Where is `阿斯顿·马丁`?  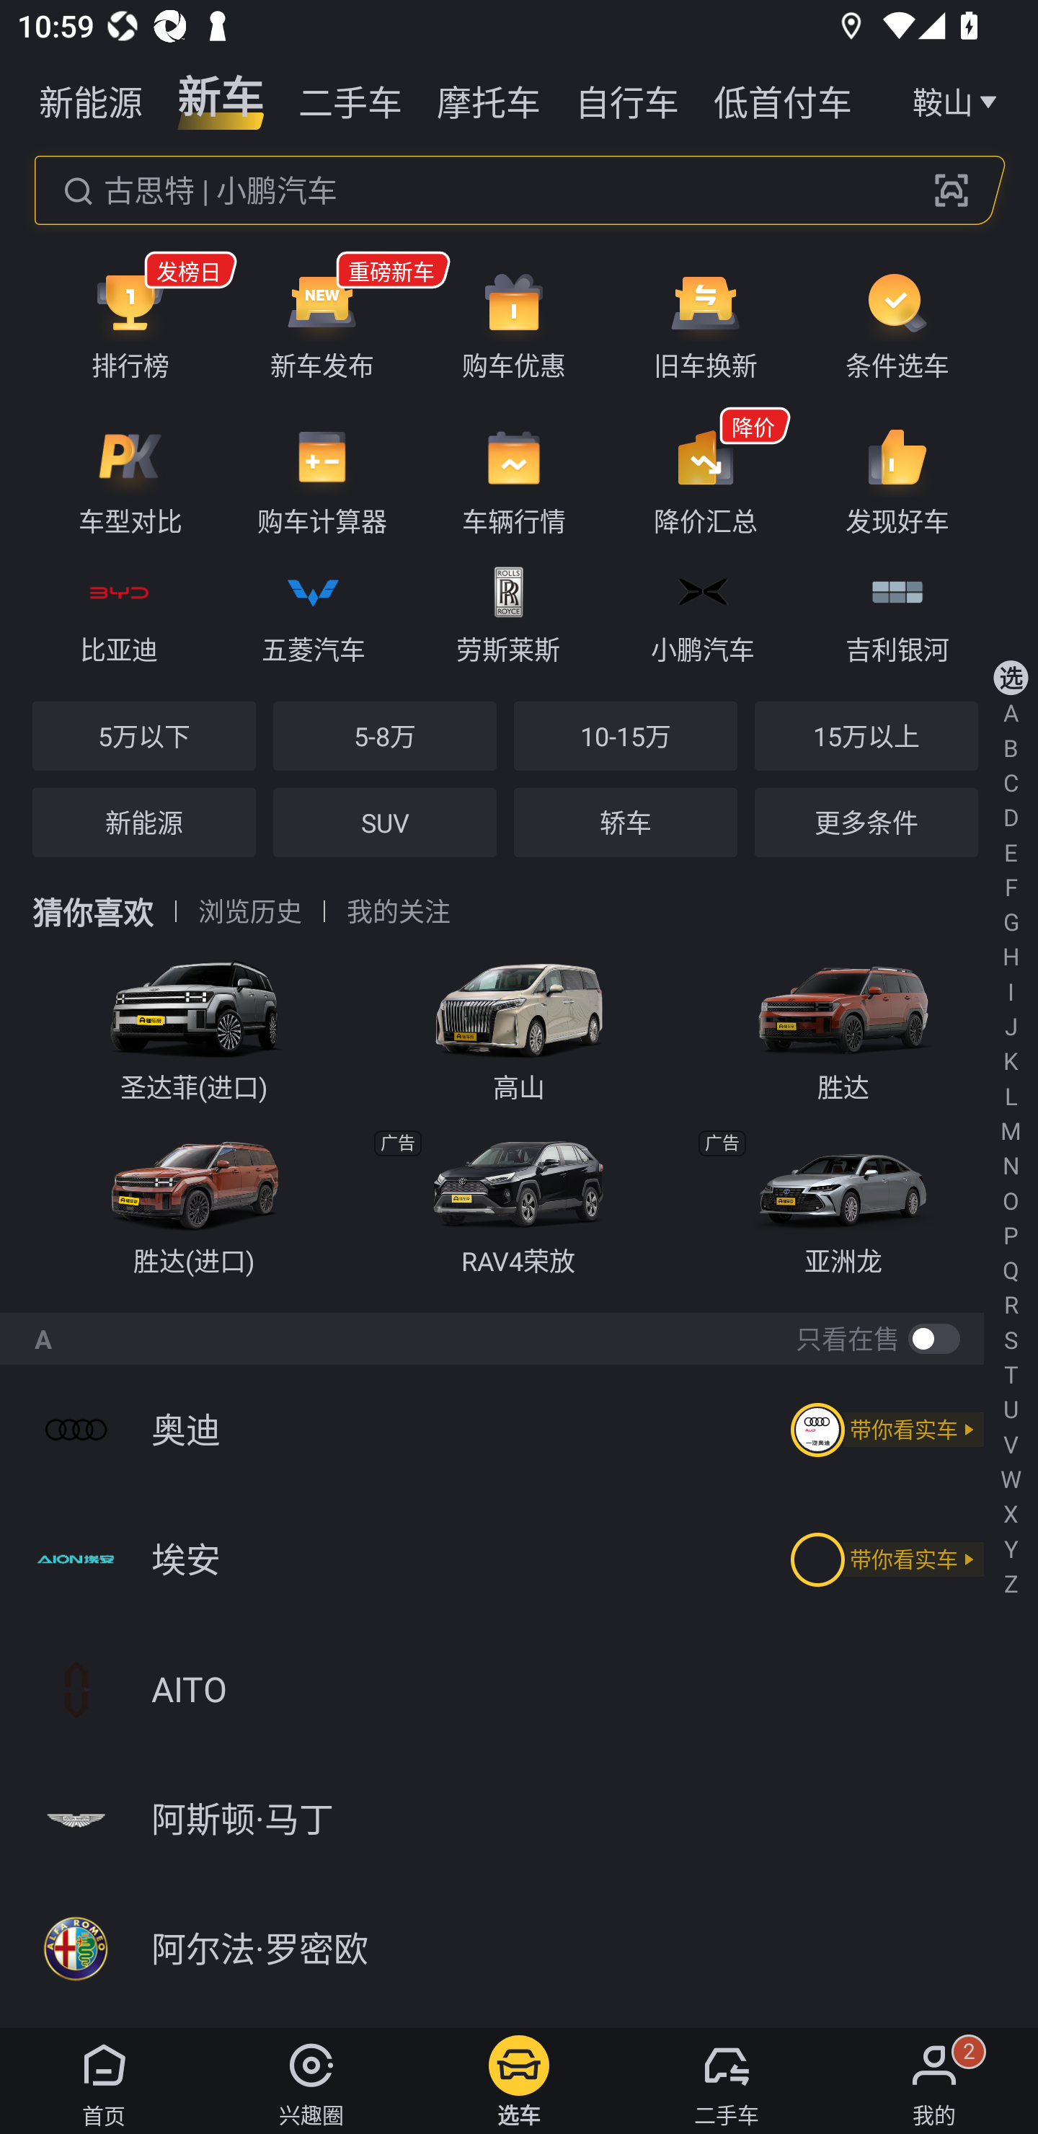
阿斯顿·马丁 is located at coordinates (519, 1819).